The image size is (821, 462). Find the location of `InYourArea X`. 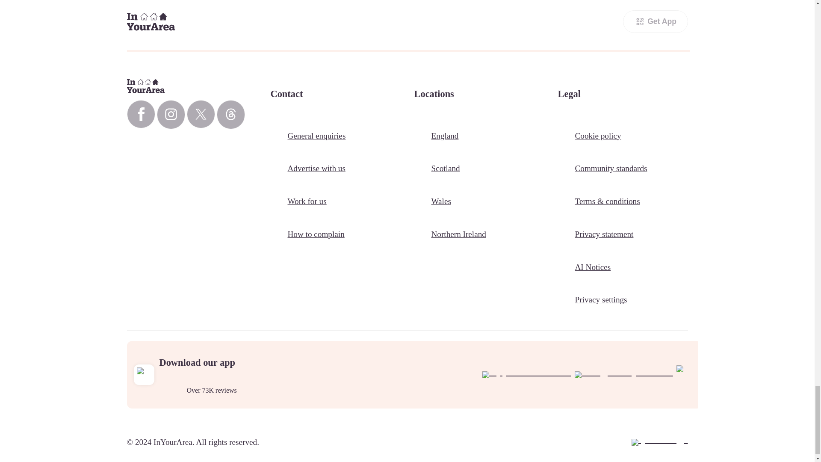

InYourArea X is located at coordinates (200, 114).